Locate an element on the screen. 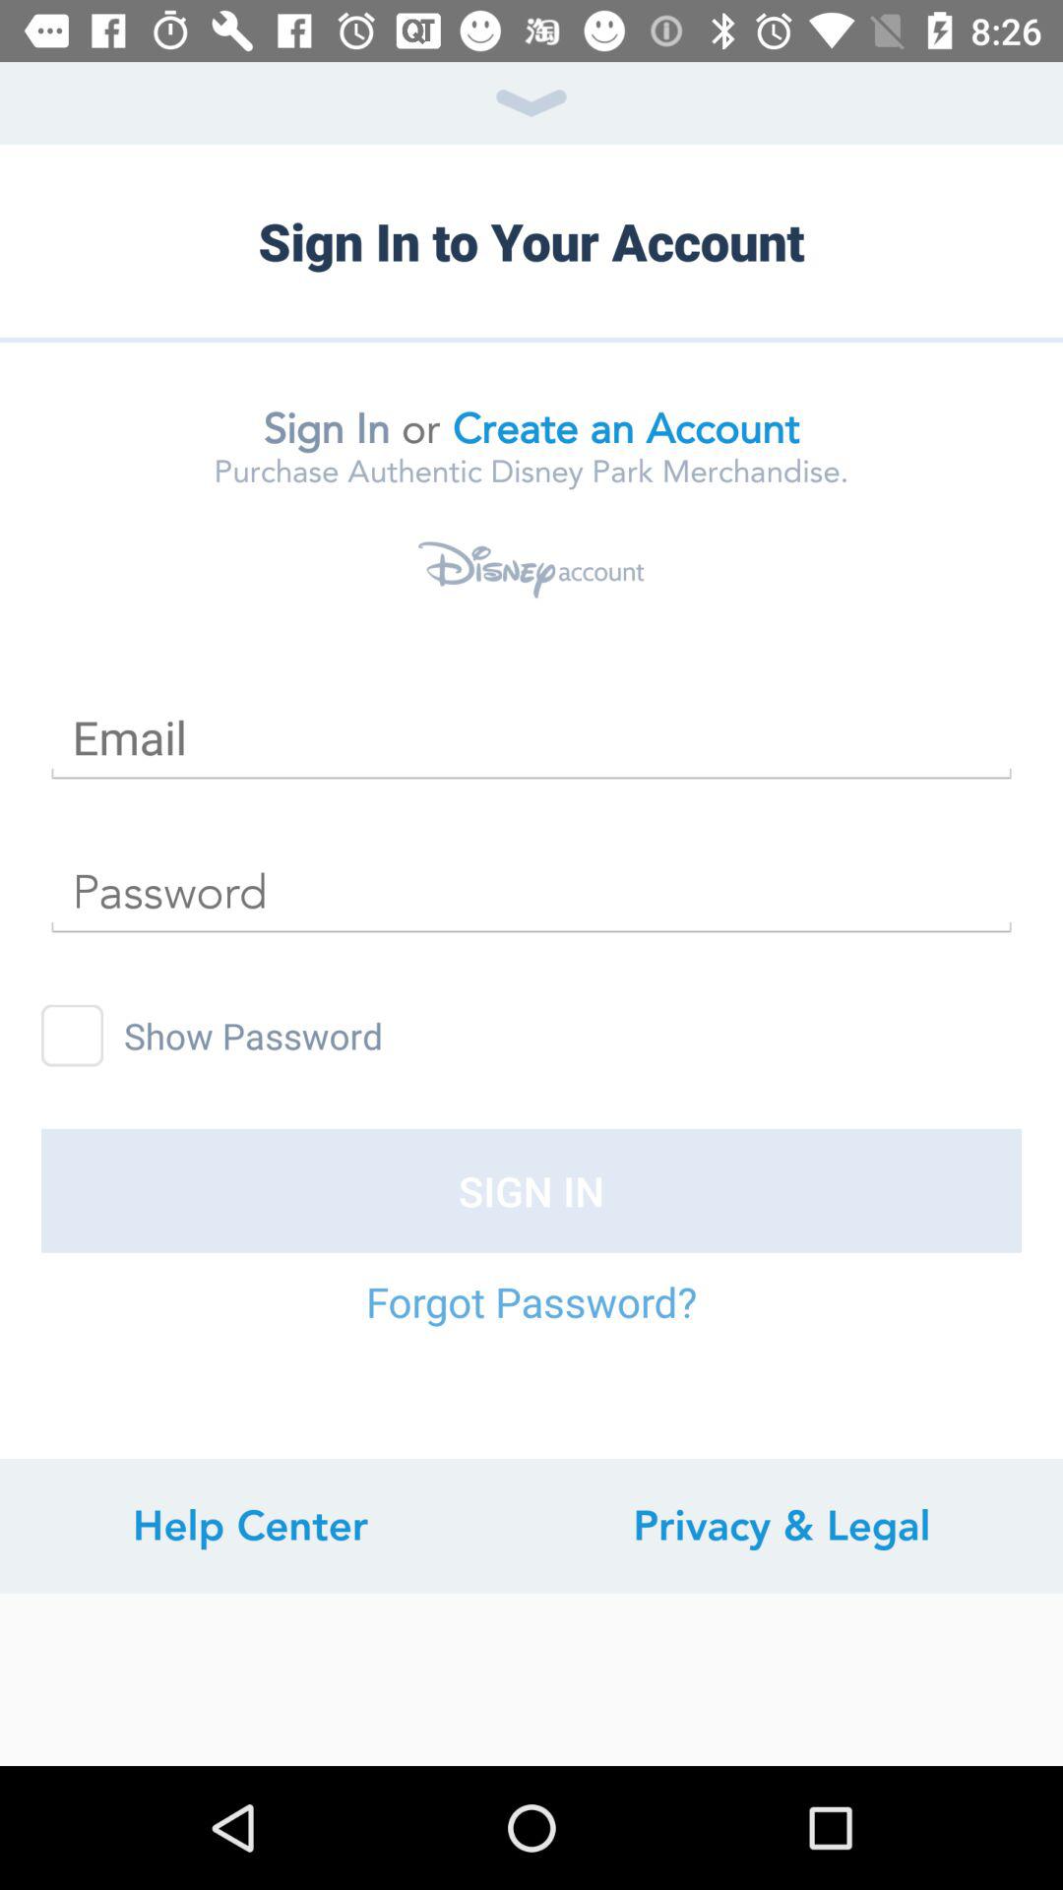 This screenshot has height=1890, width=1063. tap help center icon is located at coordinates (250, 1526).